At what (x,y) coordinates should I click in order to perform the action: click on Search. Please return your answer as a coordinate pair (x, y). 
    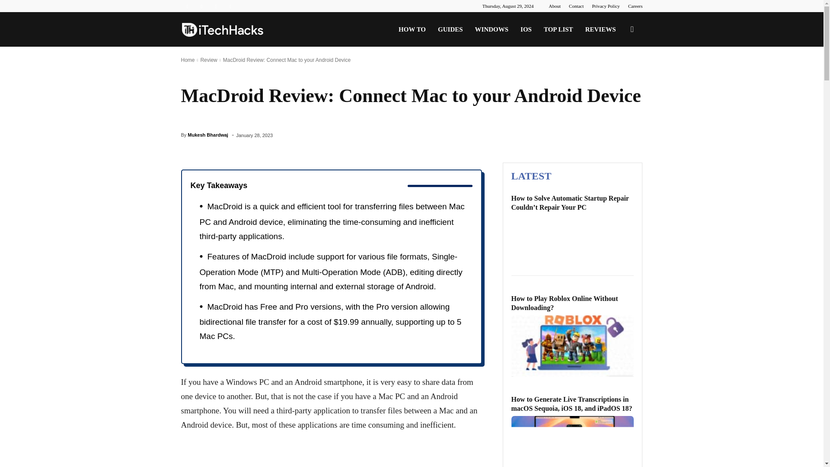
    Looking at the image, I should click on (618, 71).